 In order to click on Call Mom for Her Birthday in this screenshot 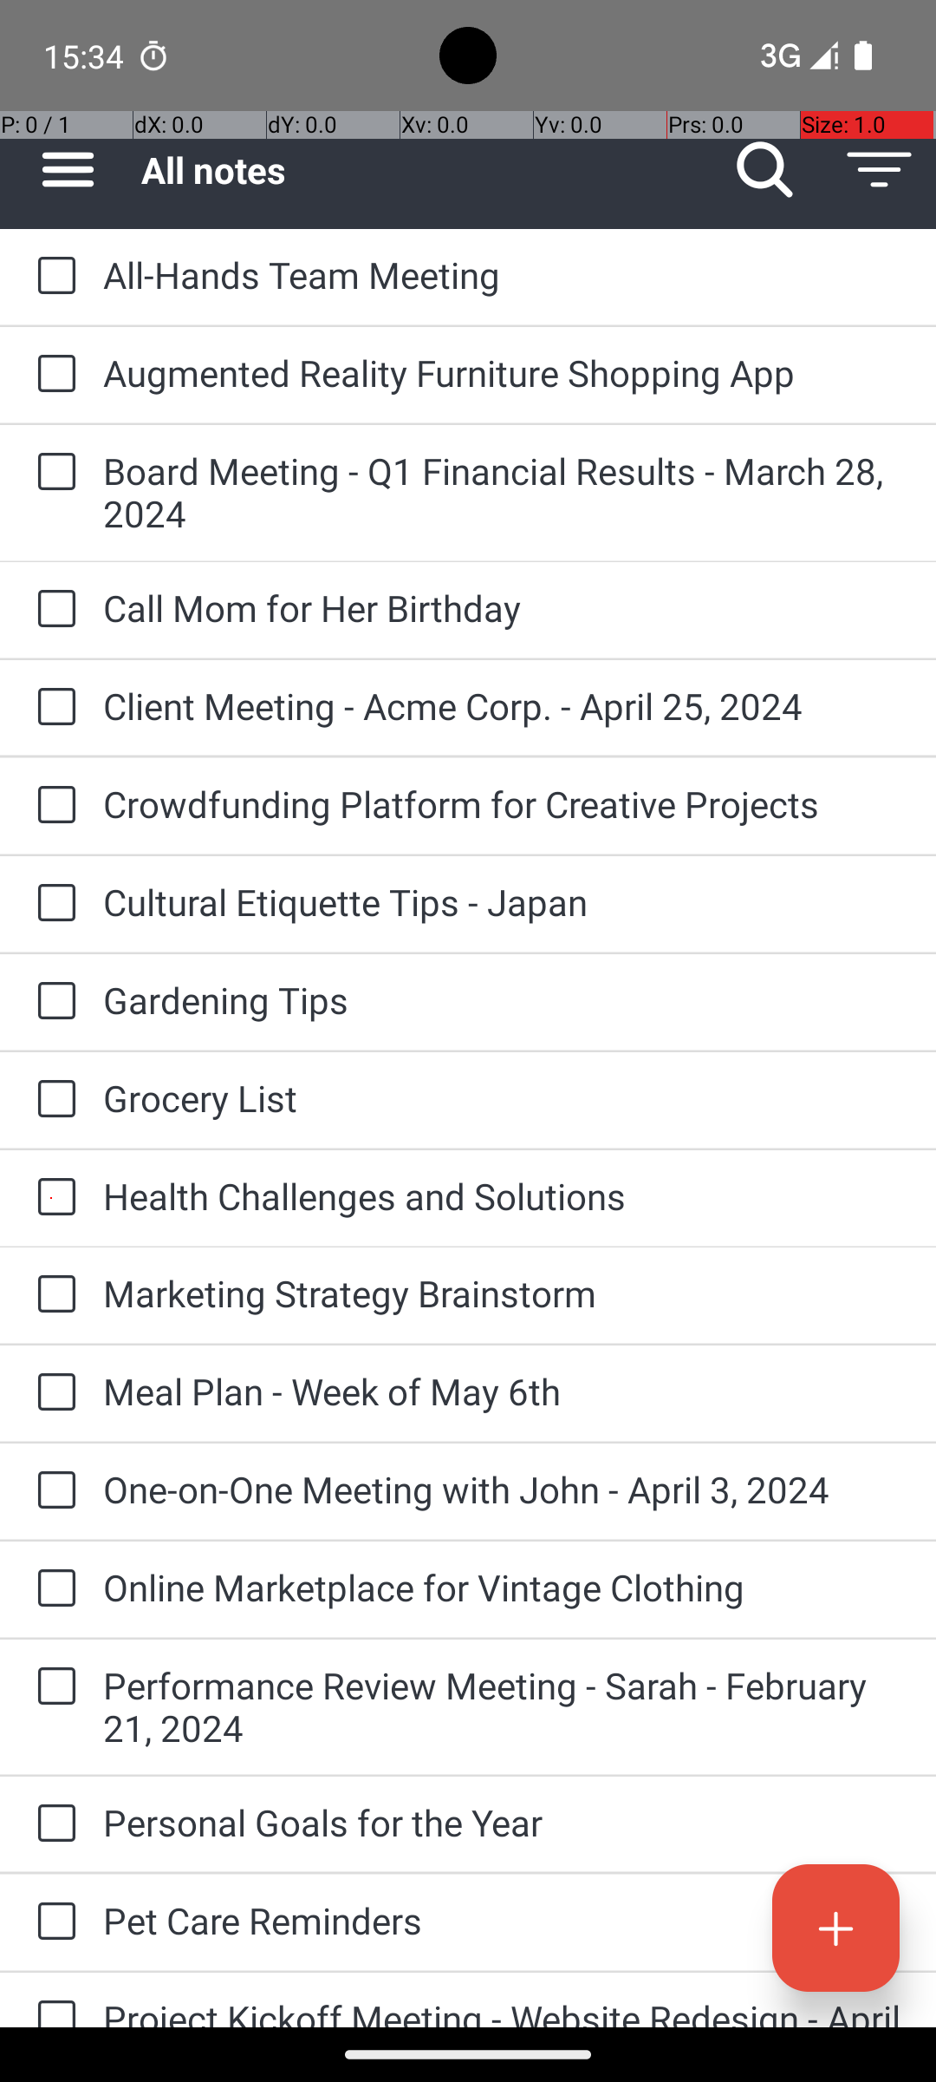, I will do `click(503, 607)`.